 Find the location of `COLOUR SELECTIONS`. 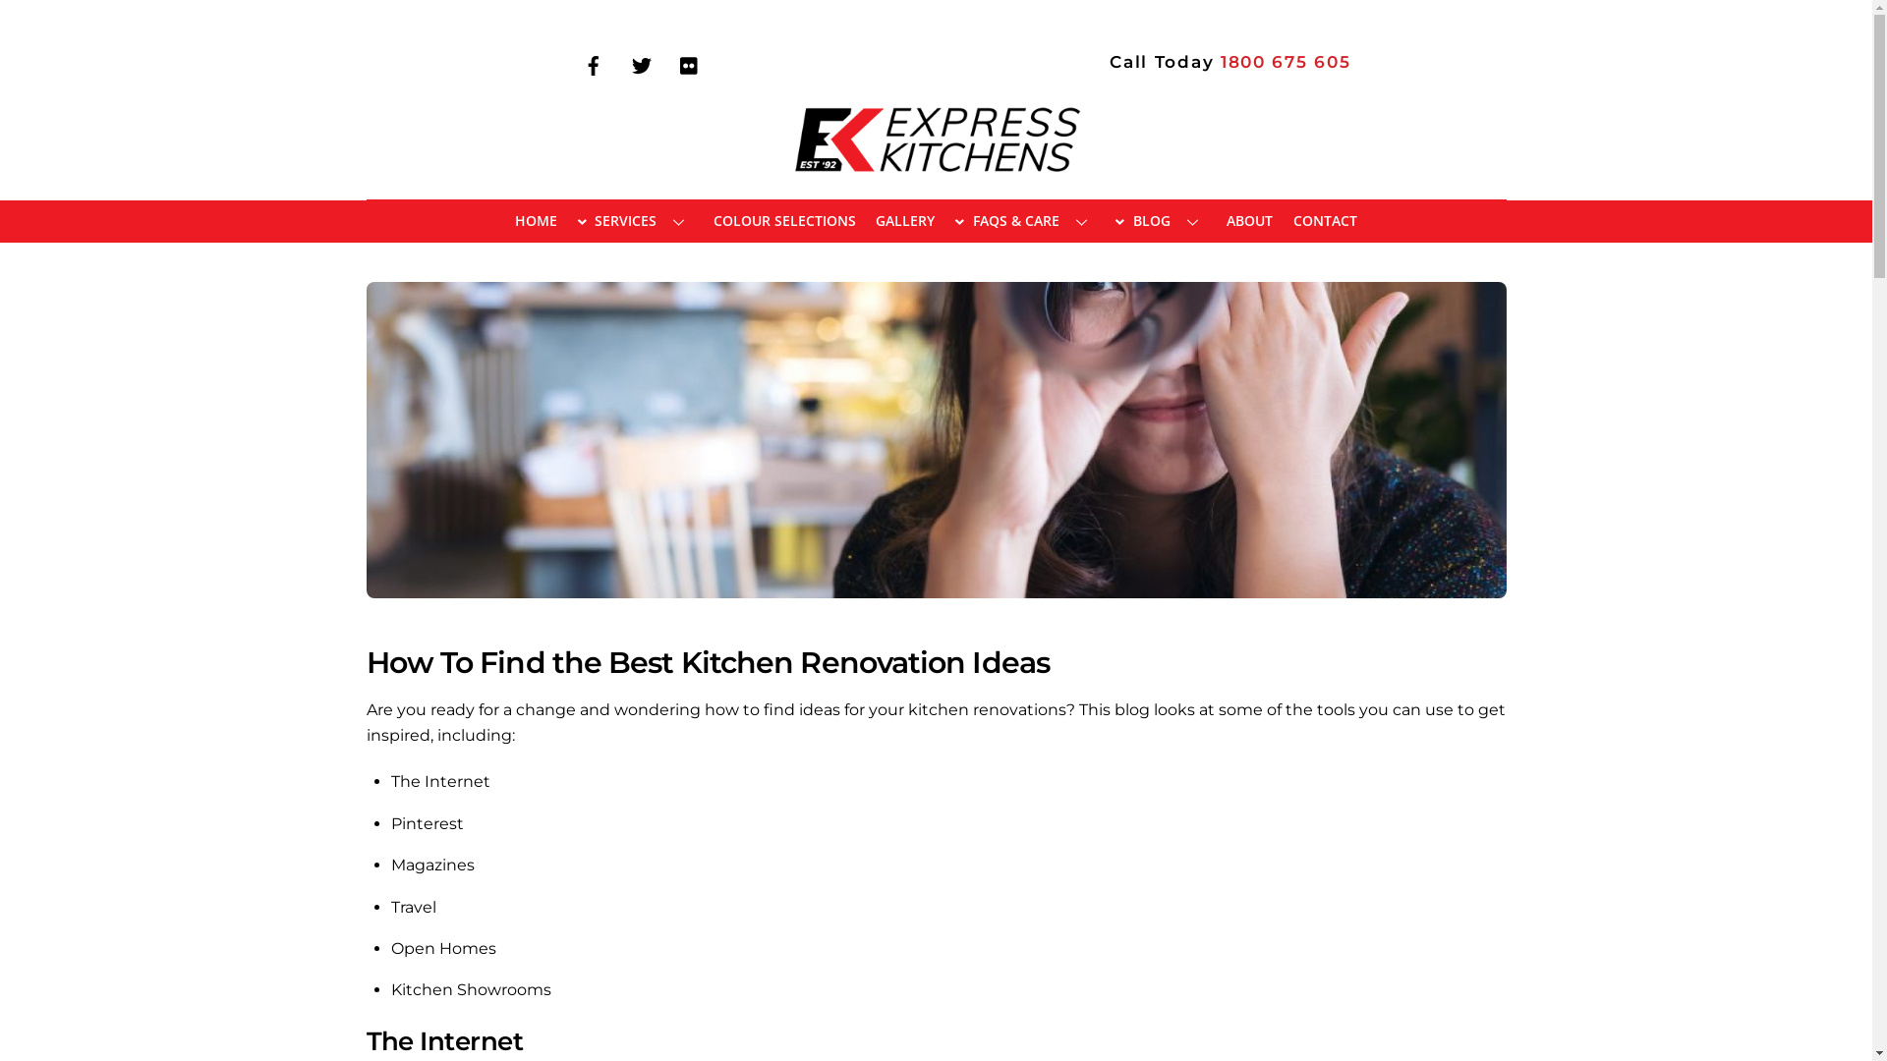

COLOUR SELECTIONS is located at coordinates (784, 220).